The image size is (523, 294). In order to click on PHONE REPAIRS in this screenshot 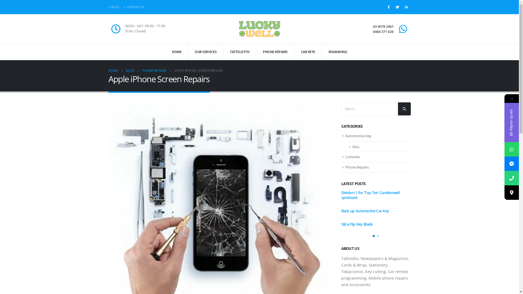, I will do `click(275, 52)`.